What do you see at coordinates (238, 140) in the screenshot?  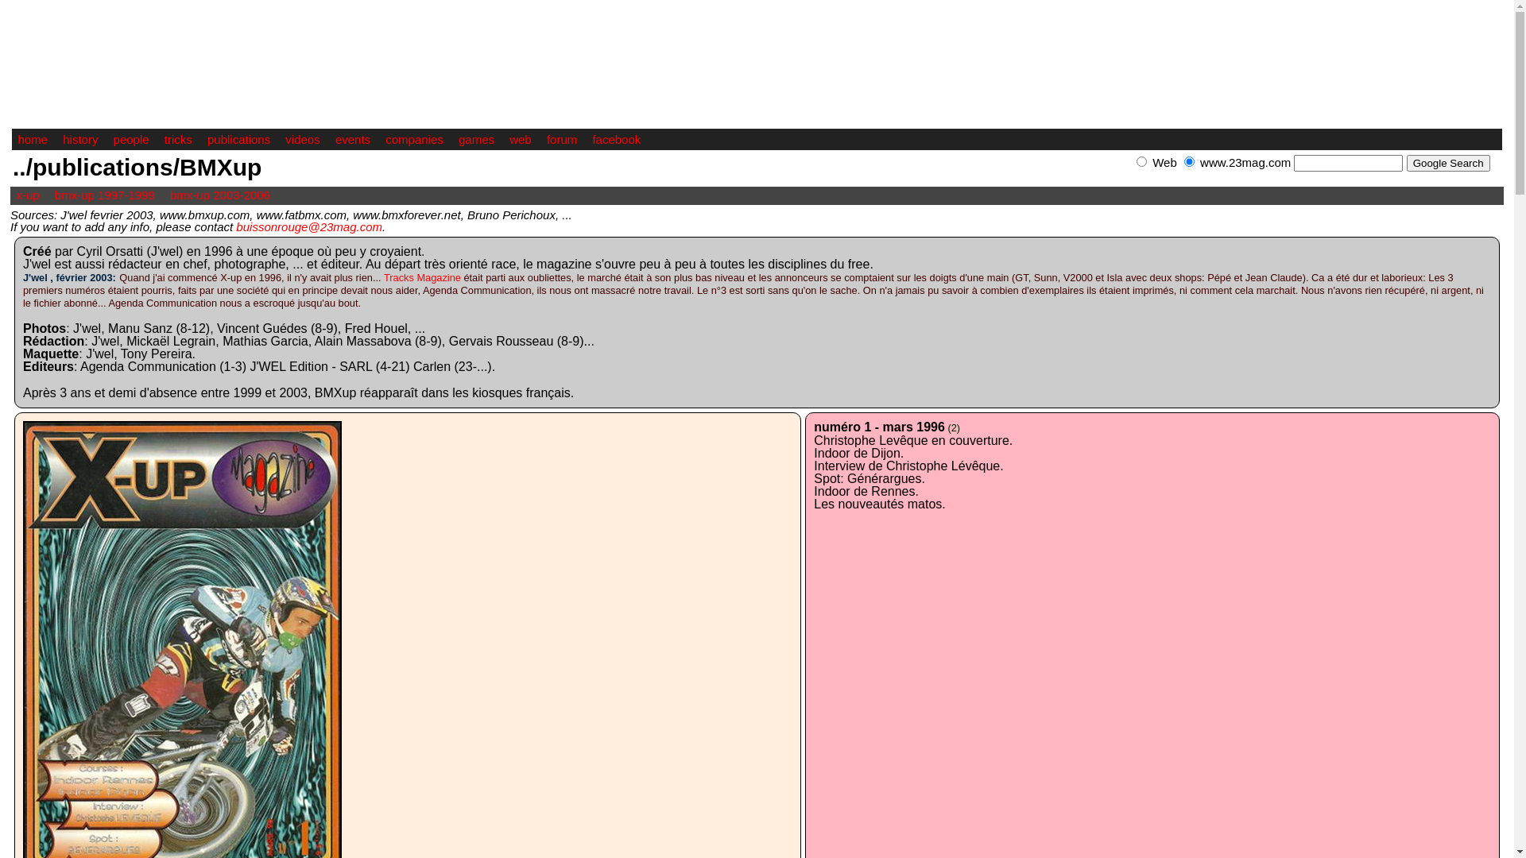 I see `publications` at bounding box center [238, 140].